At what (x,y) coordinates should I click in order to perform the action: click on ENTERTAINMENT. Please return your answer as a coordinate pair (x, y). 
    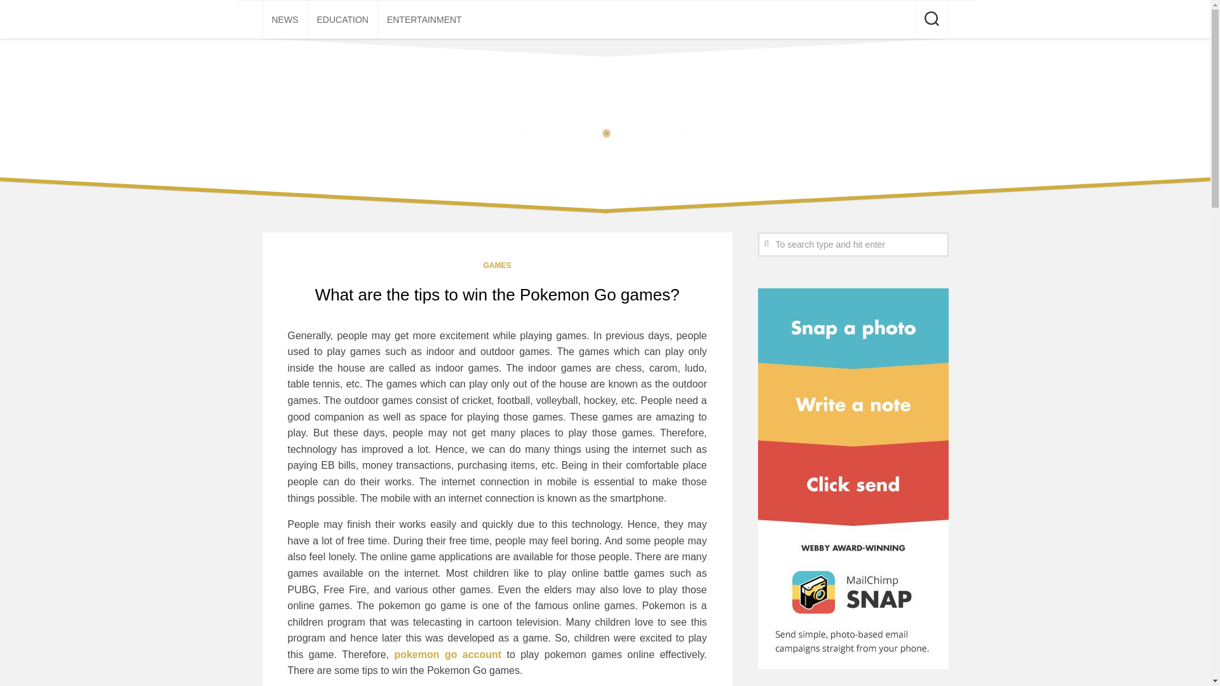
    Looking at the image, I should click on (424, 19).